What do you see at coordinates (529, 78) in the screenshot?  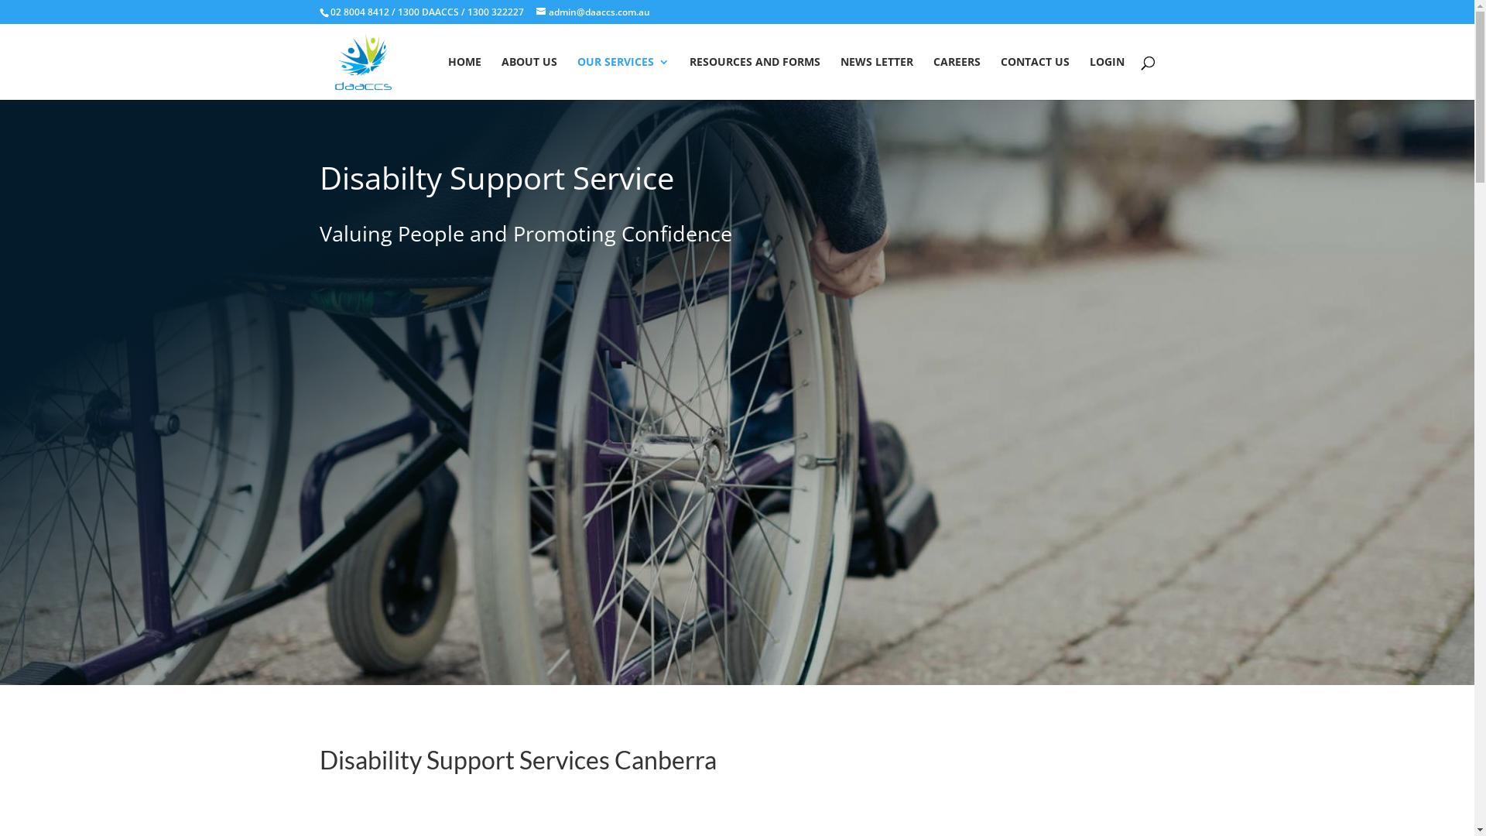 I see `ABOUT US` at bounding box center [529, 78].